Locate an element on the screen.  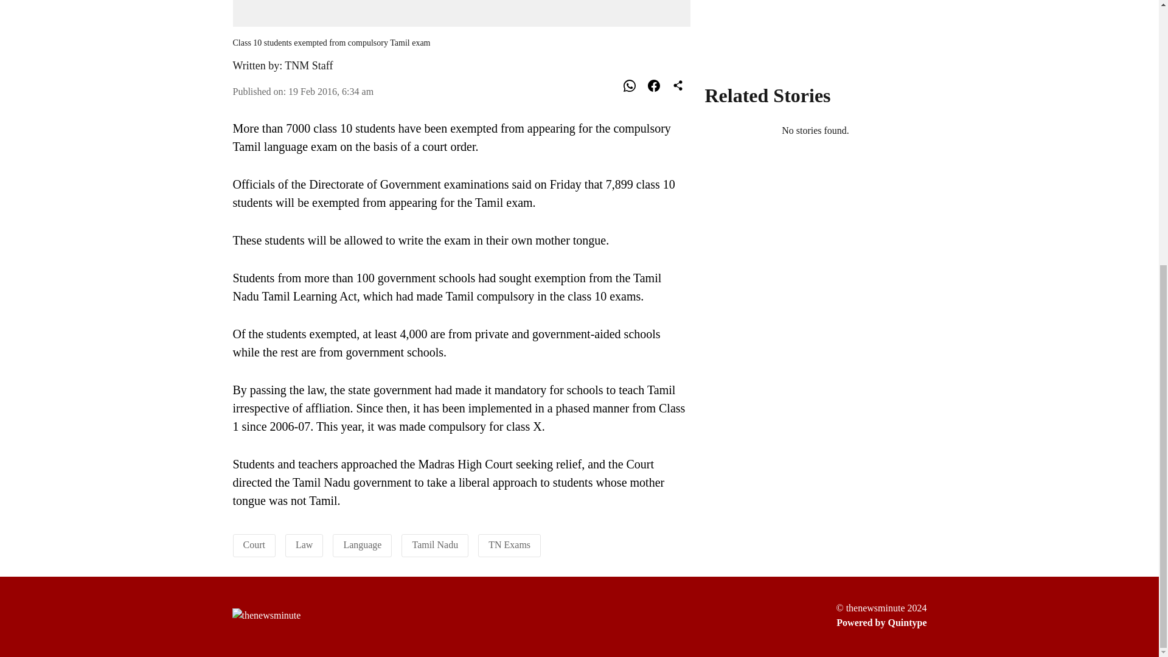
Law is located at coordinates (304, 544).